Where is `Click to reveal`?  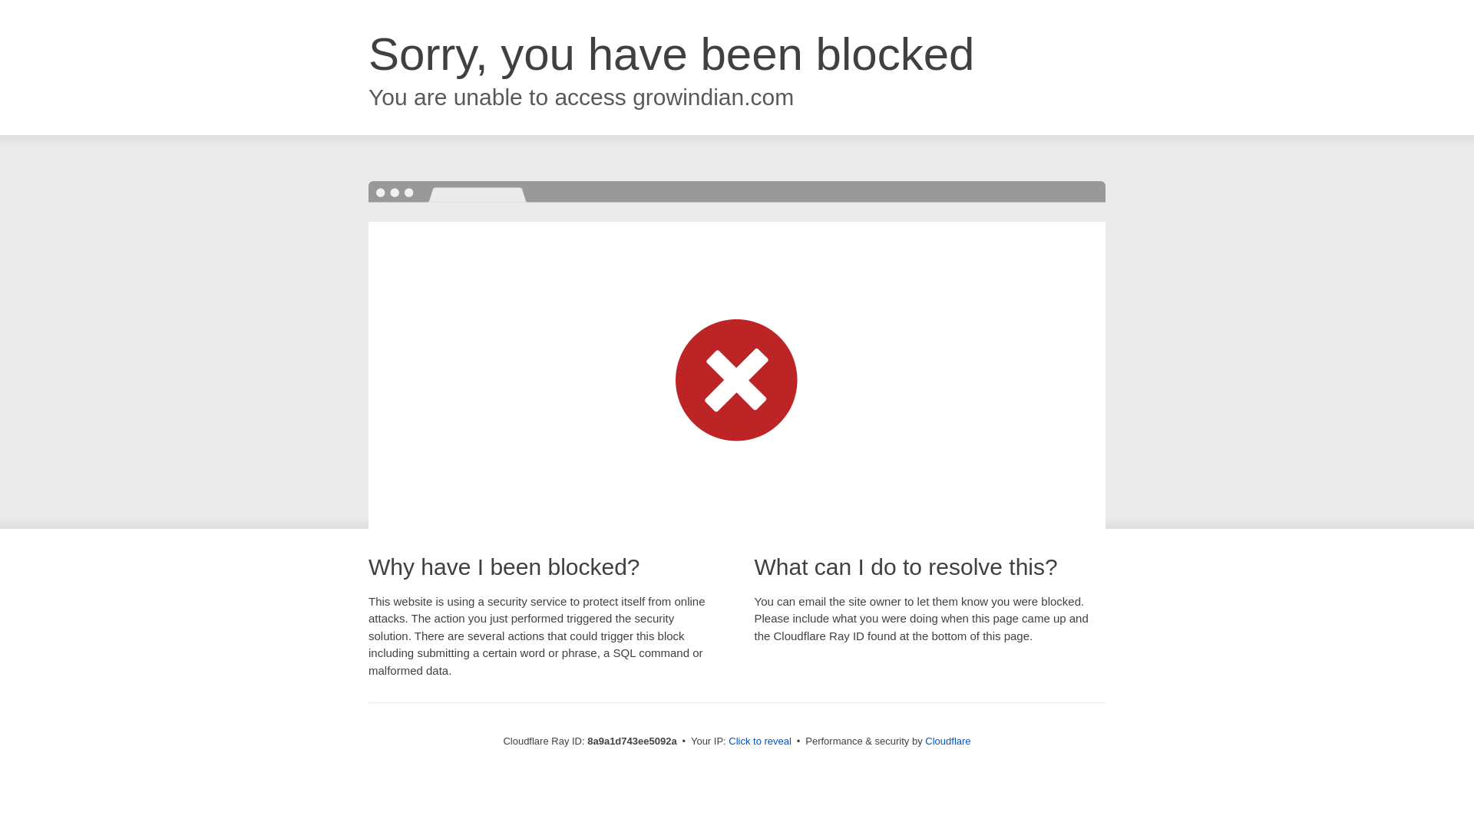 Click to reveal is located at coordinates (760, 741).